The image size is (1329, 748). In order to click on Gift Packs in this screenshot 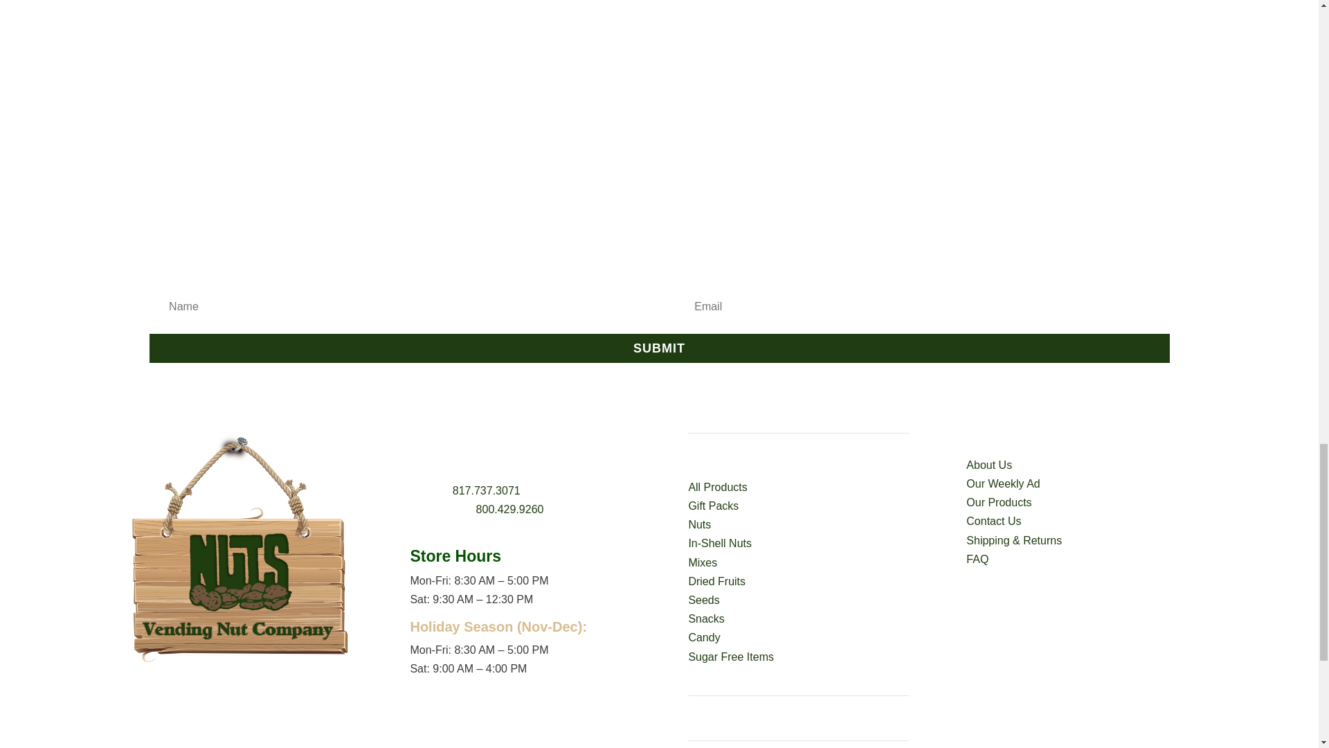, I will do `click(713, 506)`.